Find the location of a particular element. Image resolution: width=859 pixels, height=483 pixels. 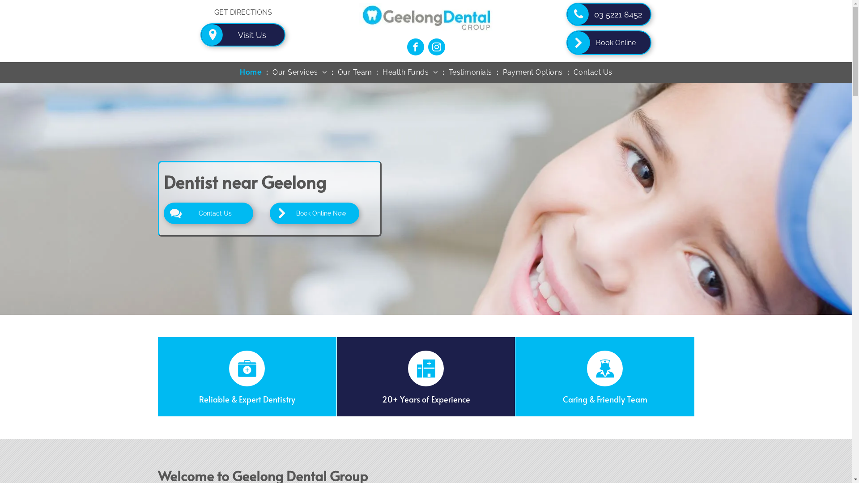

Visit Us is located at coordinates (243, 35).